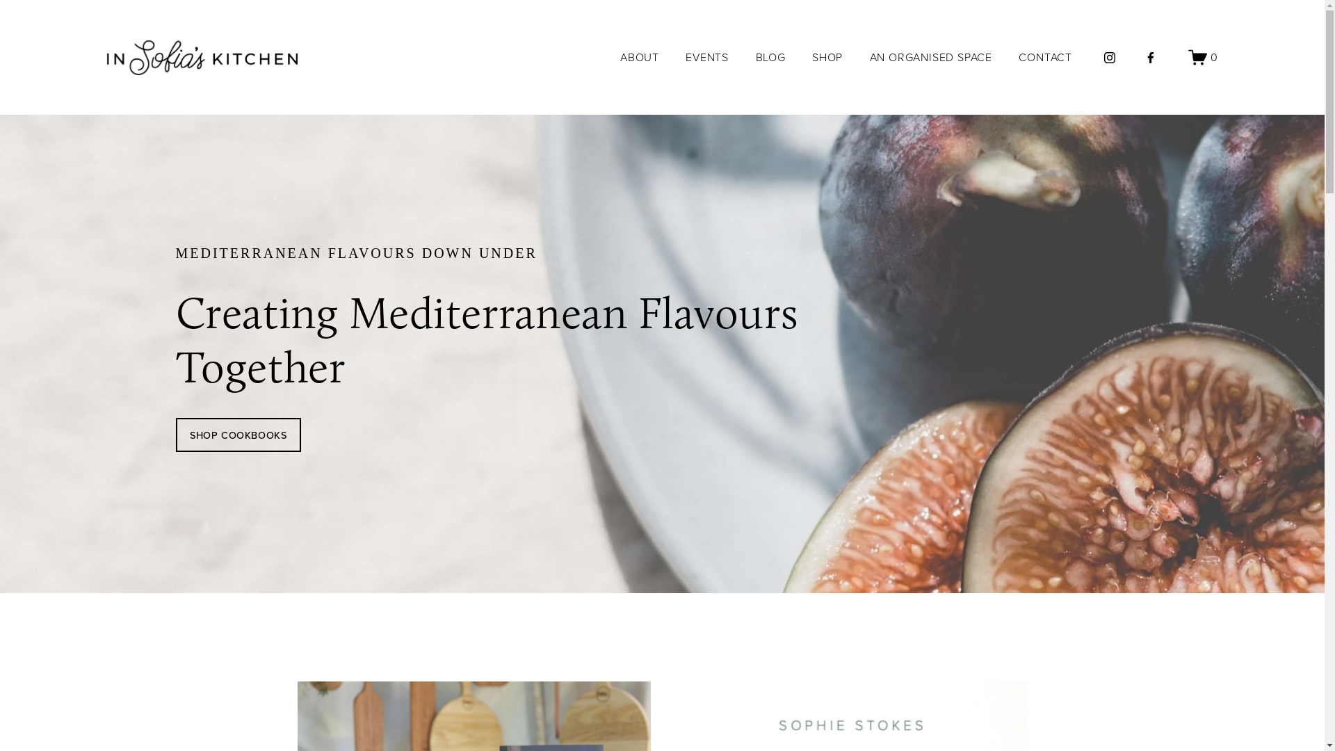 The width and height of the screenshot is (1335, 751). I want to click on 0, so click(1203, 57).